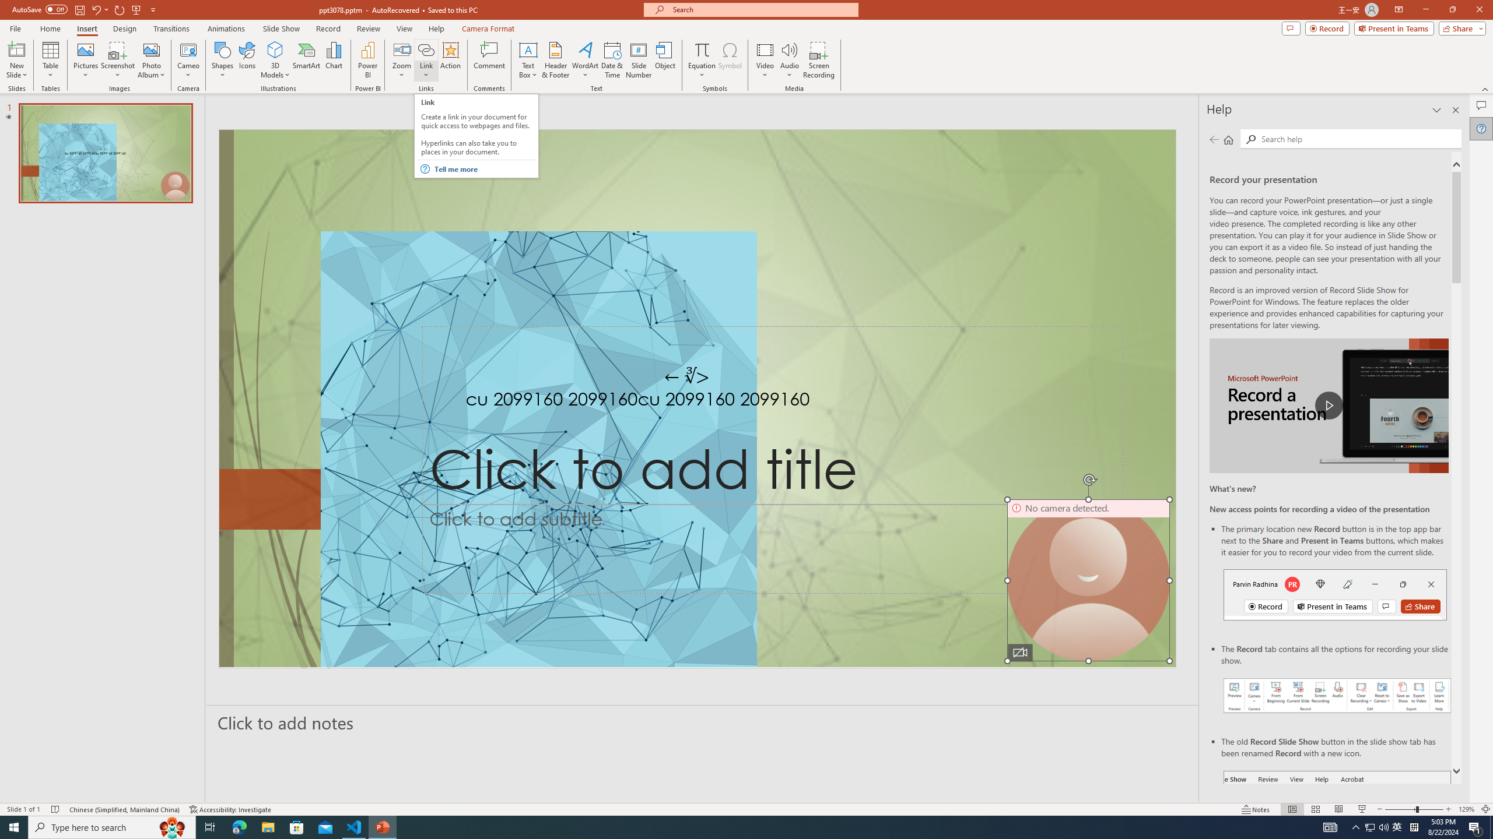 This screenshot has height=839, width=1493. I want to click on Zoom 129%, so click(1466, 809).